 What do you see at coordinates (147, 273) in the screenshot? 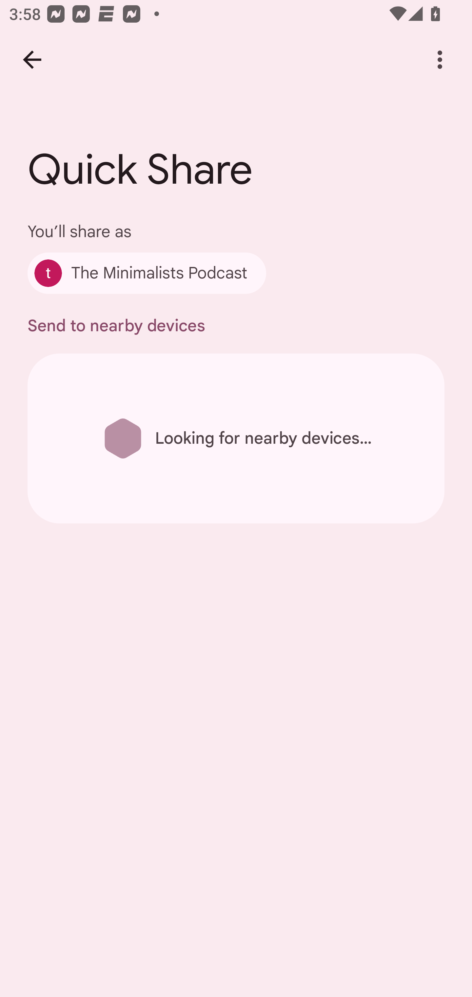
I see `The Minimalists Podcast` at bounding box center [147, 273].